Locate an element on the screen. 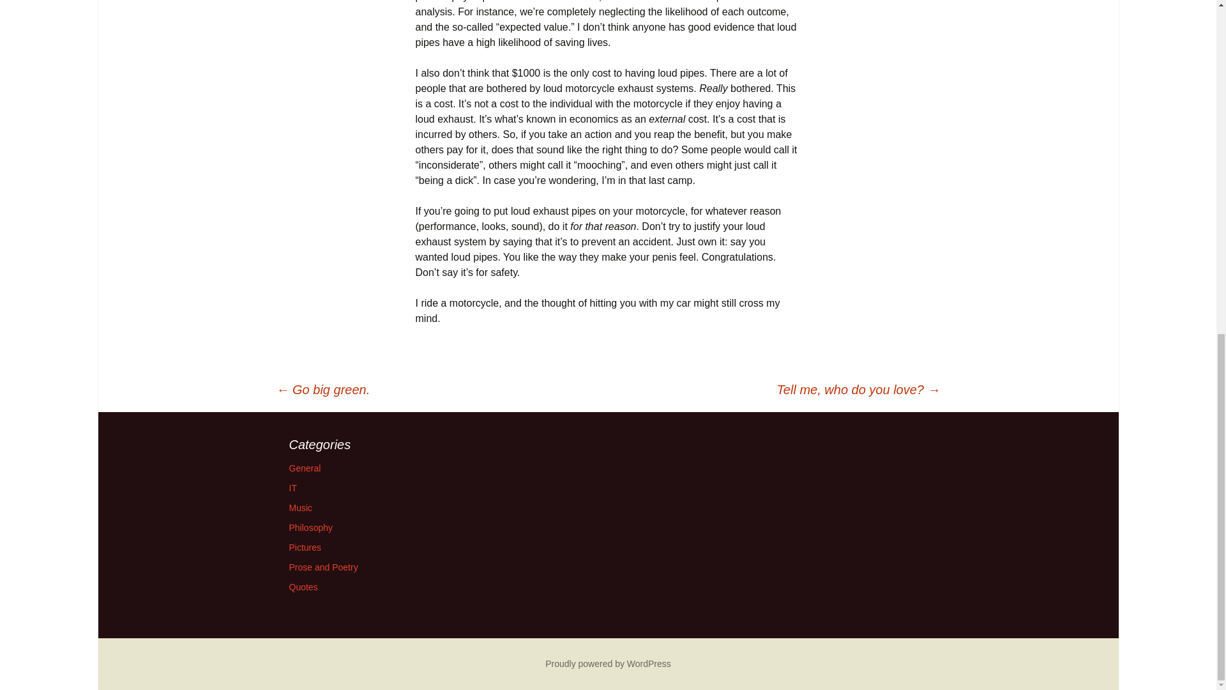  Proudly powered by WordPress is located at coordinates (608, 663).